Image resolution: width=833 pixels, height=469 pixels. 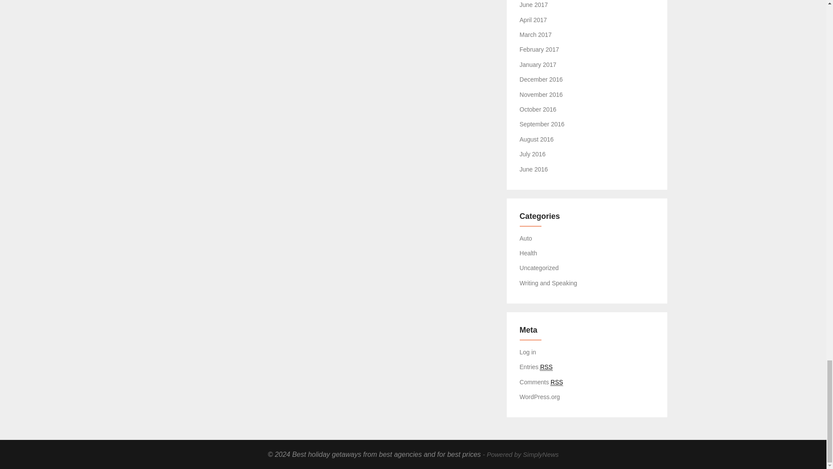 I want to click on Really Simple Syndication, so click(x=546, y=367).